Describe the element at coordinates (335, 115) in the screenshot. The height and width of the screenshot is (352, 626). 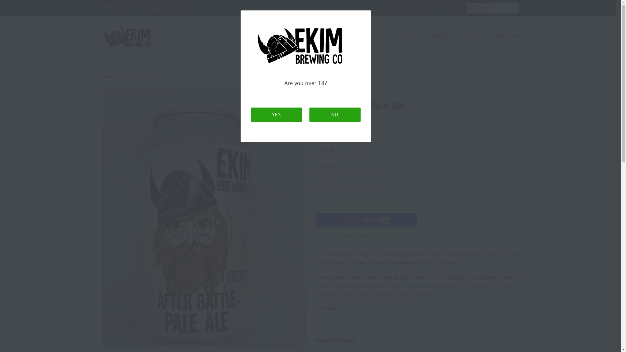
I see `No` at that location.